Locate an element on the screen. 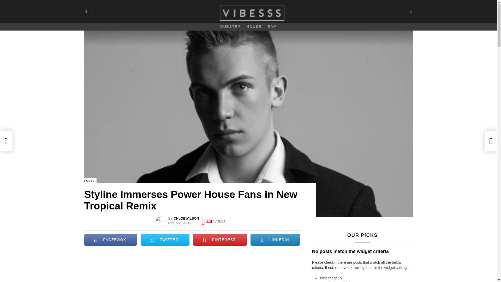 Image resolution: width=501 pixels, height=282 pixels. FACEBOOK is located at coordinates (110, 240).